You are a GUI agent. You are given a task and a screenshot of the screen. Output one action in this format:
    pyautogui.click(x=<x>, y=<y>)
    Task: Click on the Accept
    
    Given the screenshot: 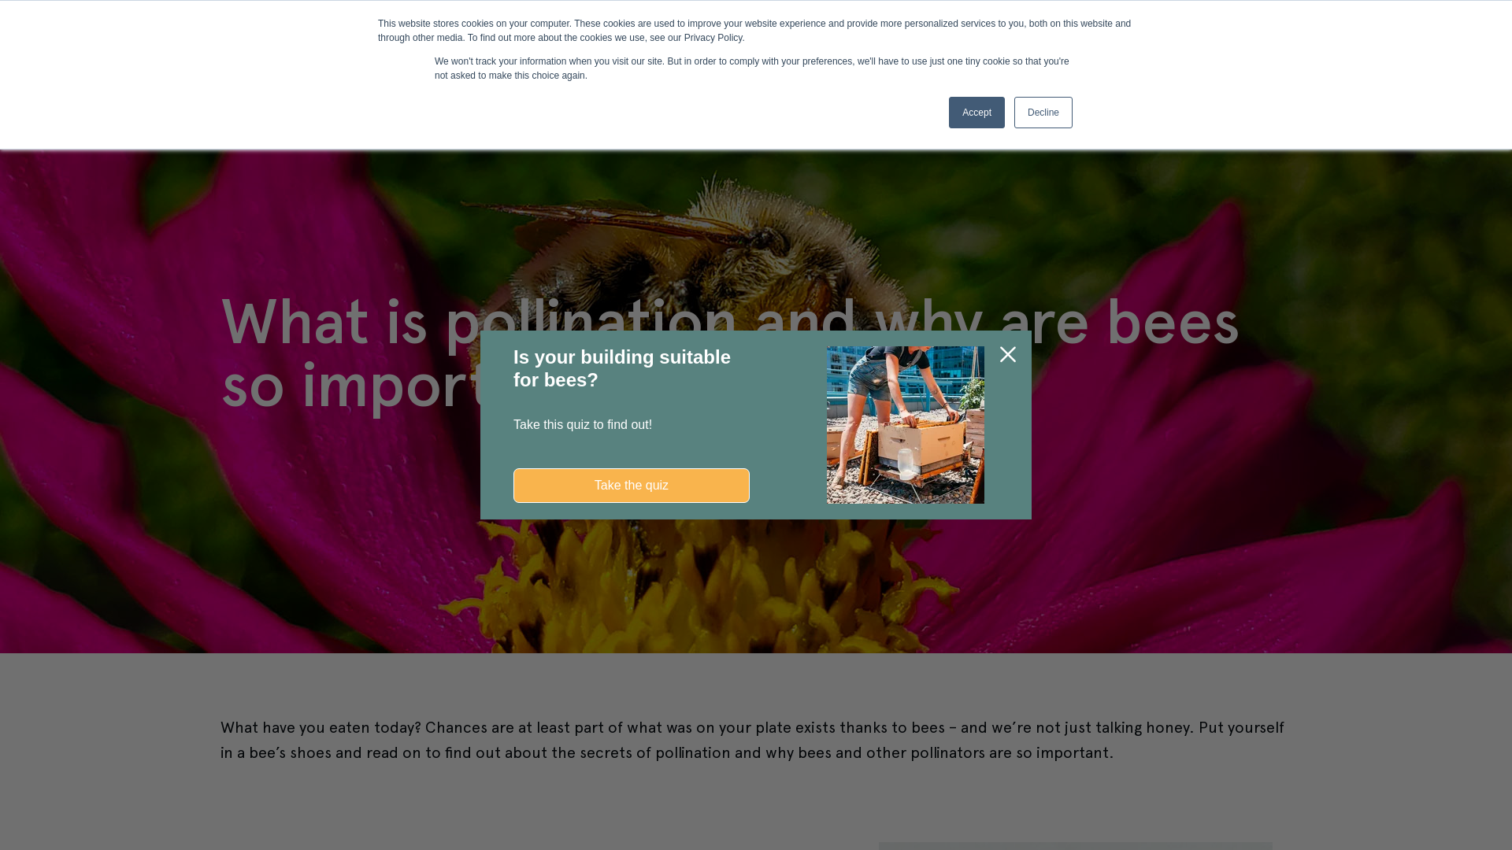 What is the action you would take?
    pyautogui.click(x=976, y=113)
    